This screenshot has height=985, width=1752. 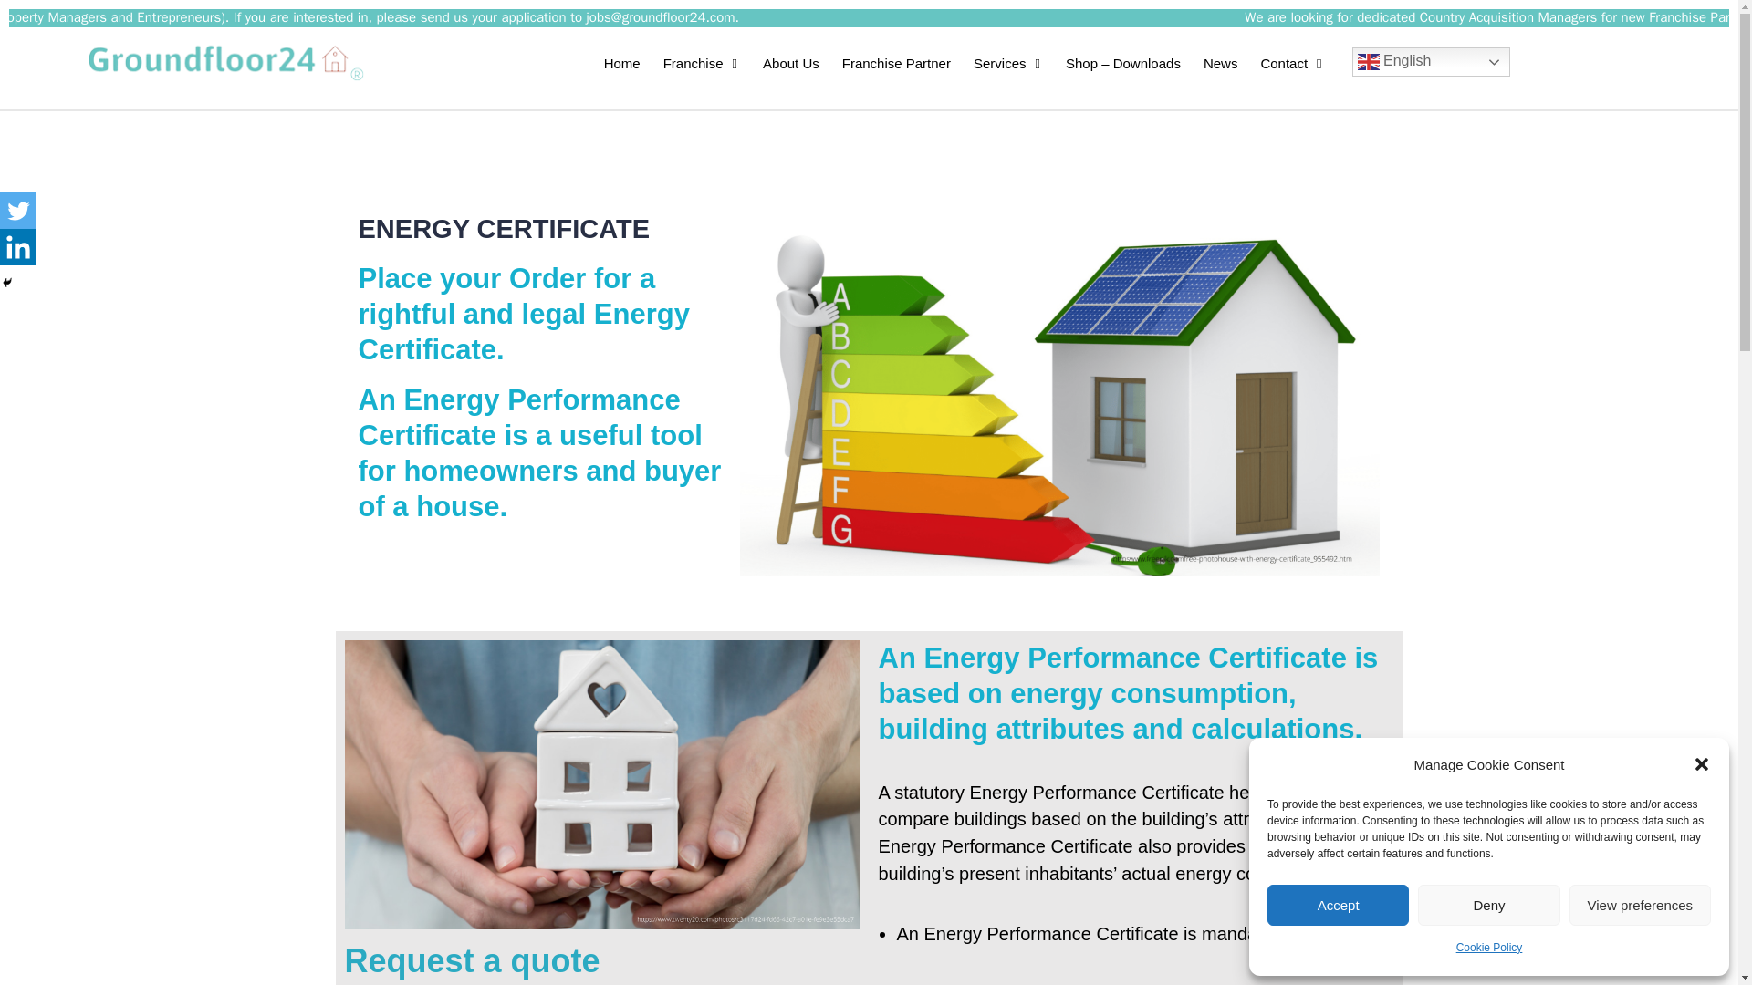 What do you see at coordinates (1641, 905) in the screenshot?
I see `View preferences` at bounding box center [1641, 905].